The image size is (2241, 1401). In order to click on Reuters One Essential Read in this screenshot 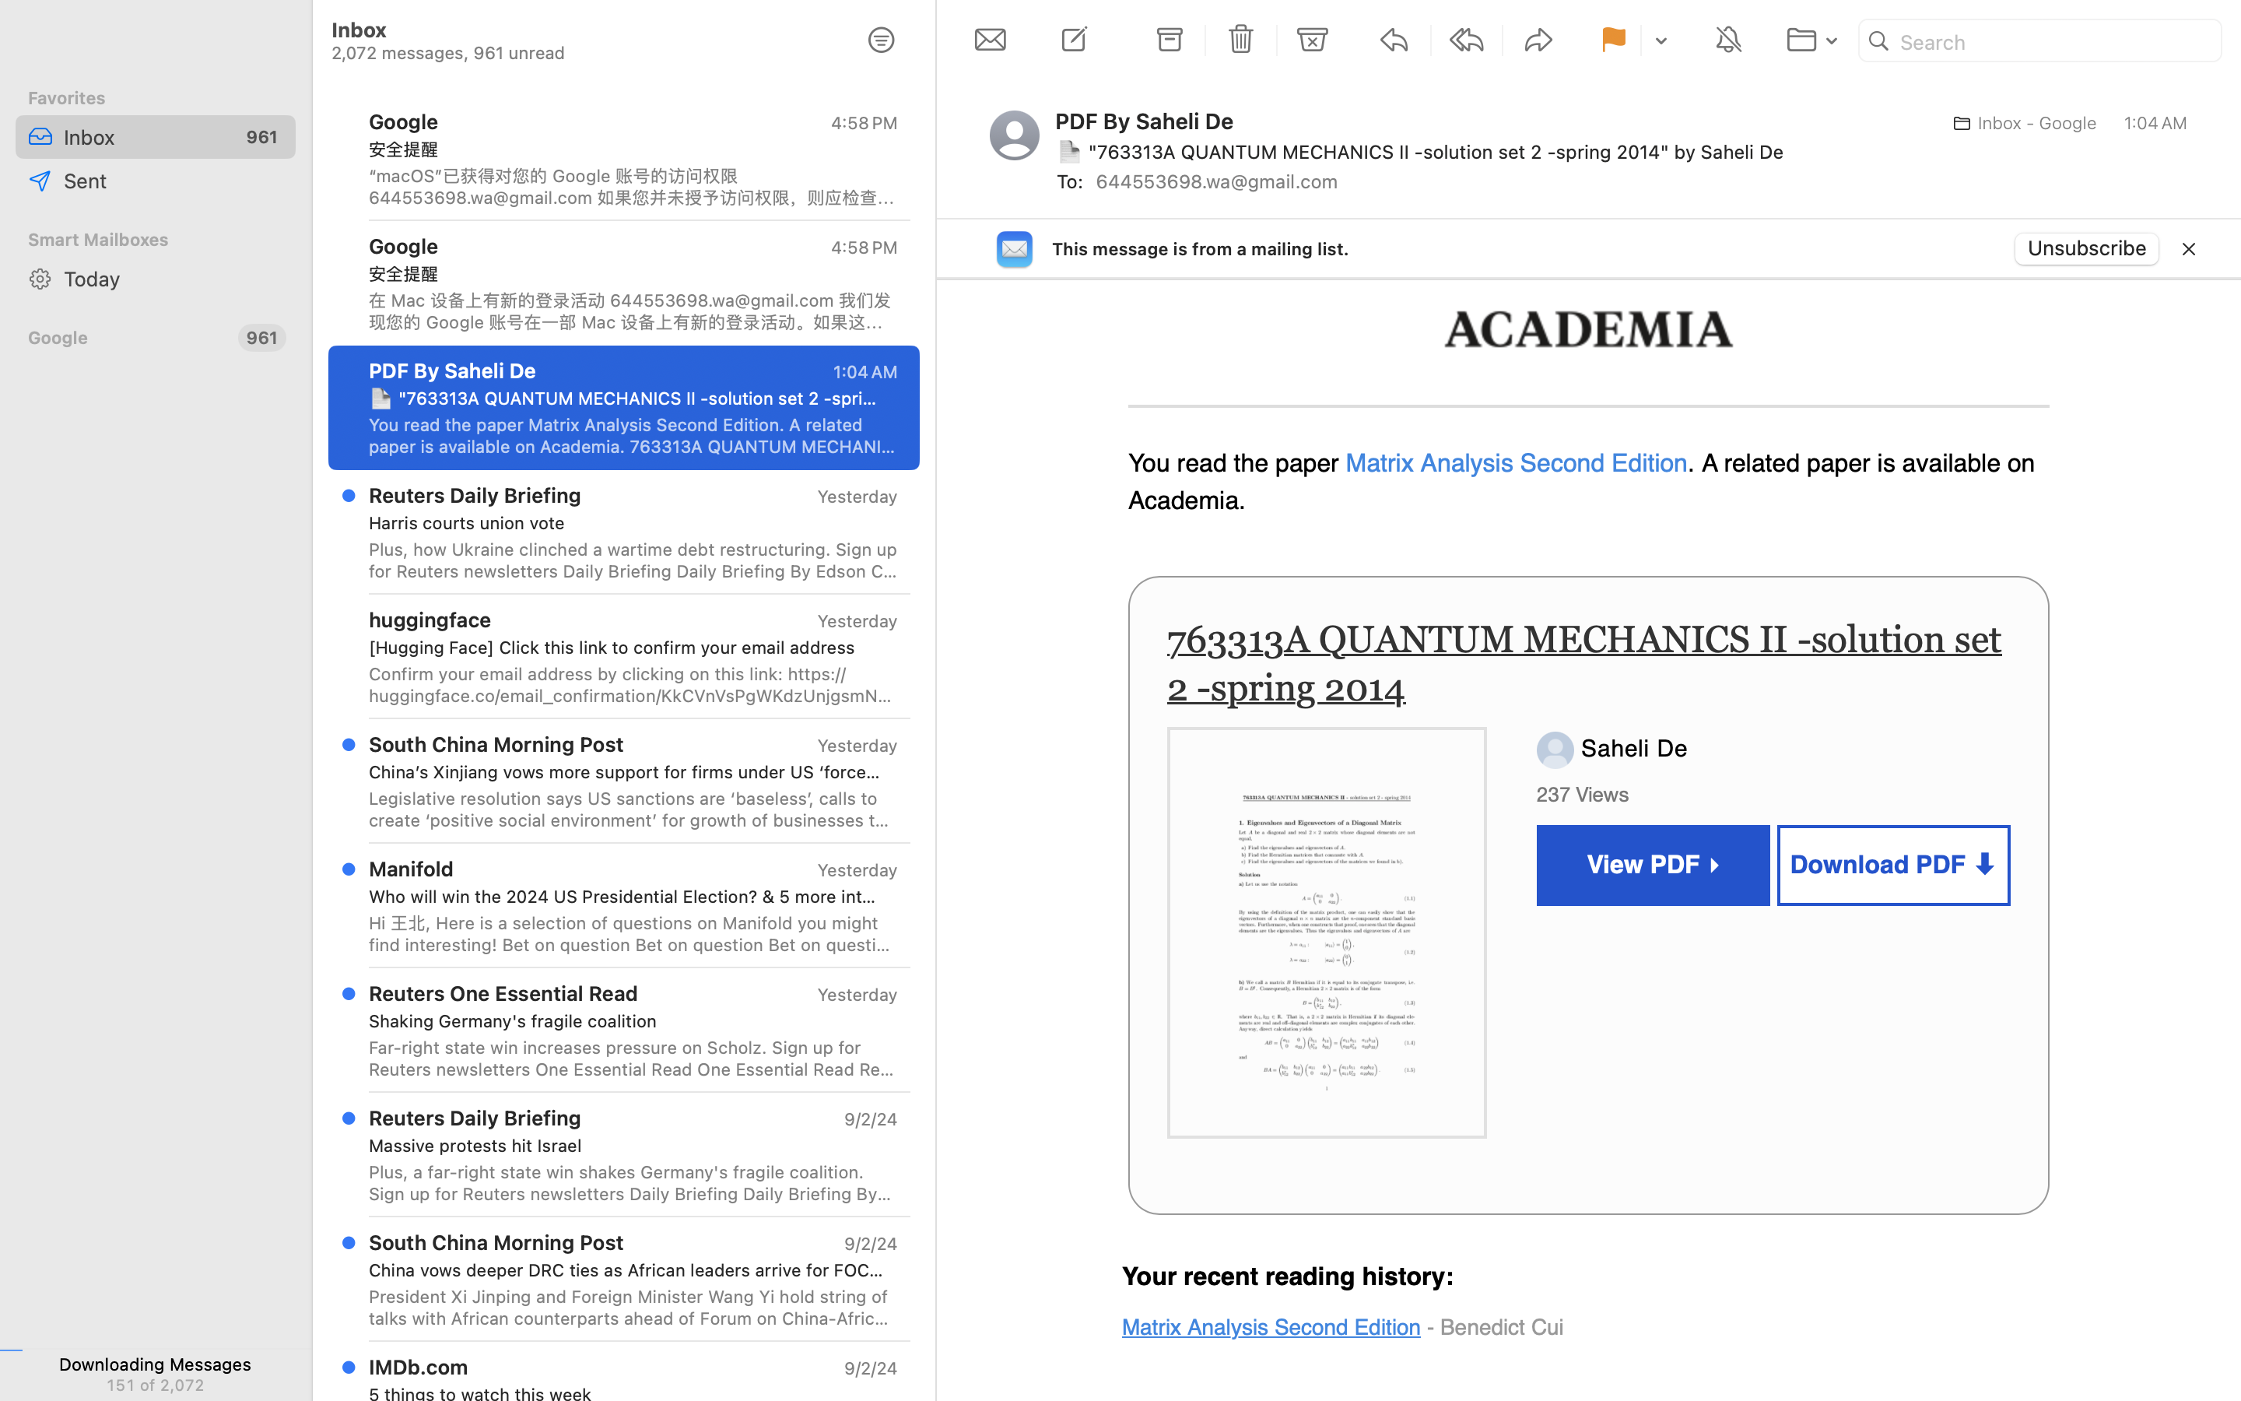, I will do `click(503, 993)`.